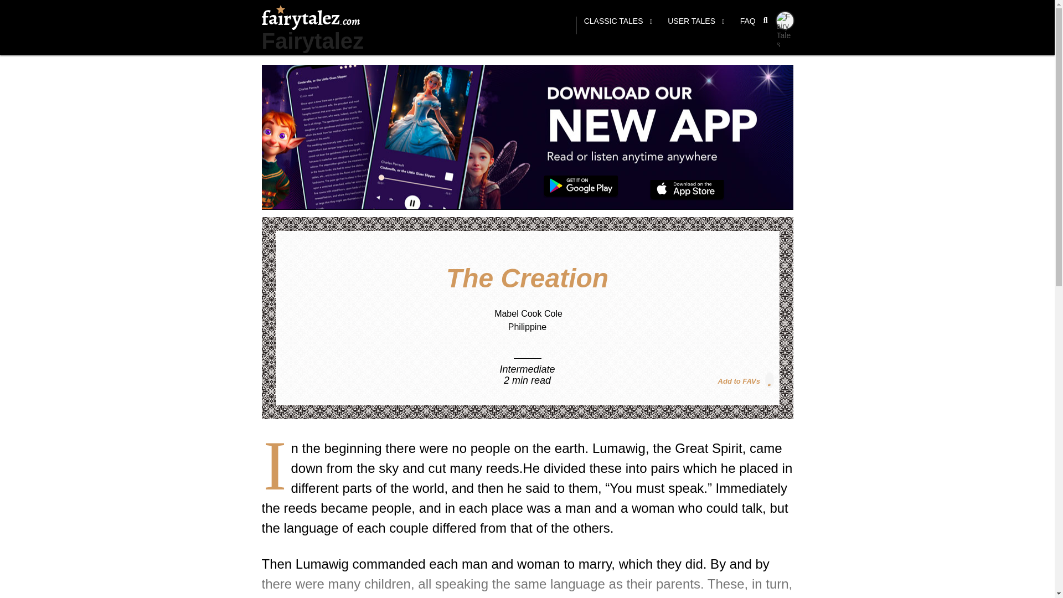 This screenshot has height=598, width=1063. What do you see at coordinates (312, 41) in the screenshot?
I see `Fairytalez` at bounding box center [312, 41].